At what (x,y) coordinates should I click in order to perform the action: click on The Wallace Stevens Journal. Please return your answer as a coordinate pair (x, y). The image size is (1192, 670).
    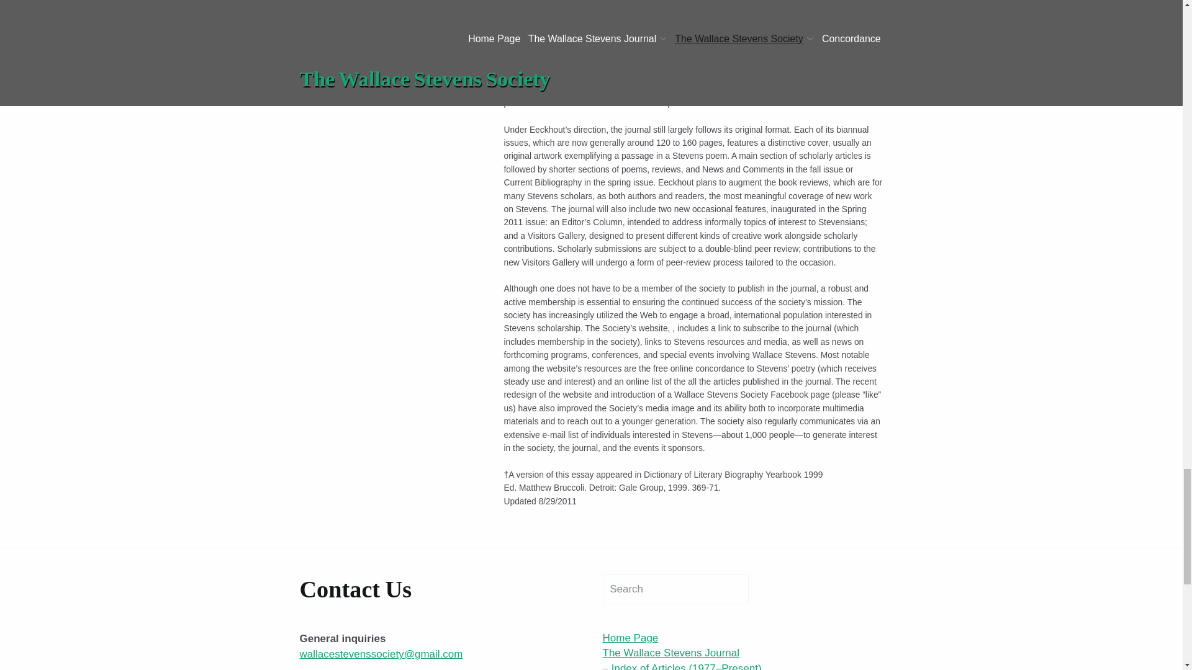
    Looking at the image, I should click on (670, 653).